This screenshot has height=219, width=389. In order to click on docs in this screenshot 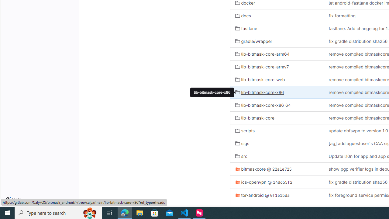, I will do `click(277, 16)`.